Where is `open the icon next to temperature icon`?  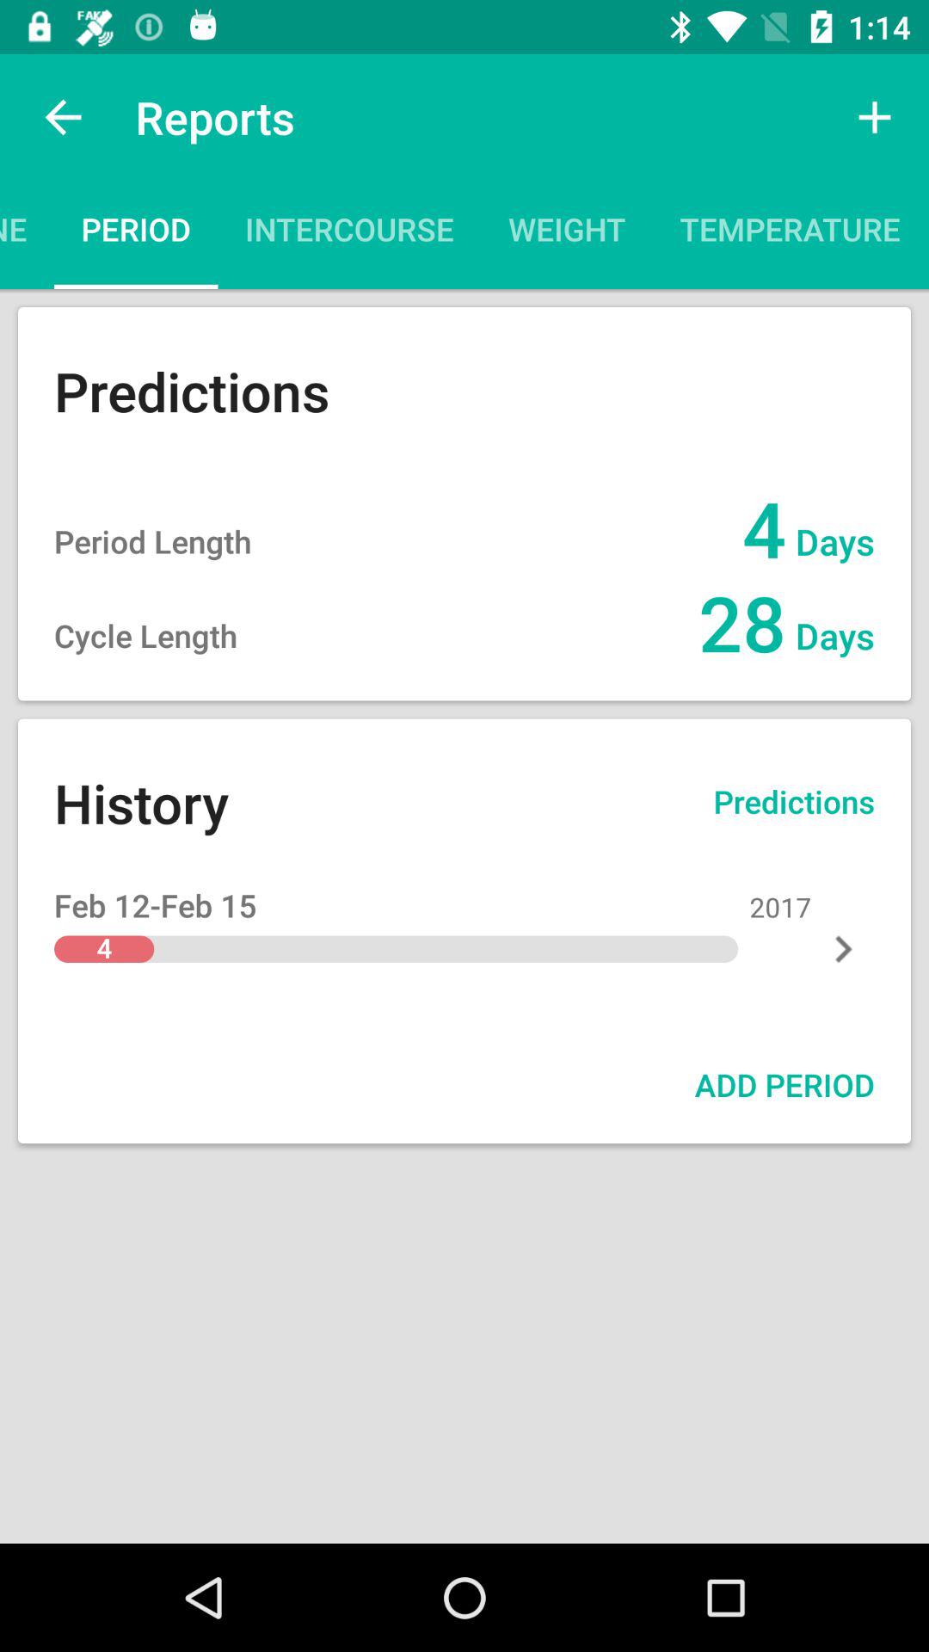
open the icon next to temperature icon is located at coordinates (928, 234).